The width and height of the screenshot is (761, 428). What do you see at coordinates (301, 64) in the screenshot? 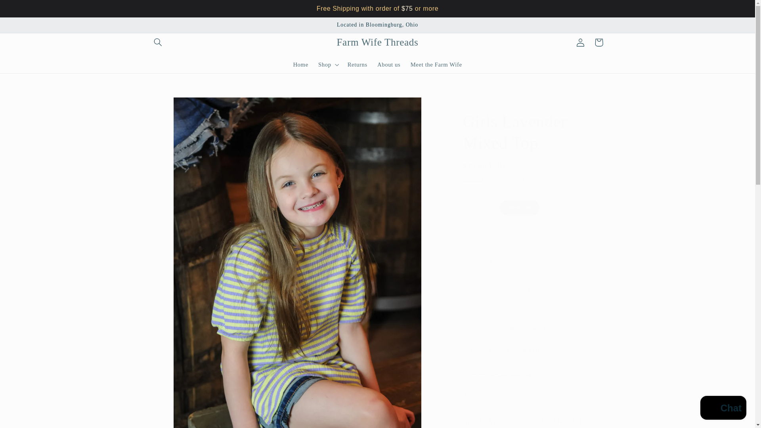
I see `Home` at bounding box center [301, 64].